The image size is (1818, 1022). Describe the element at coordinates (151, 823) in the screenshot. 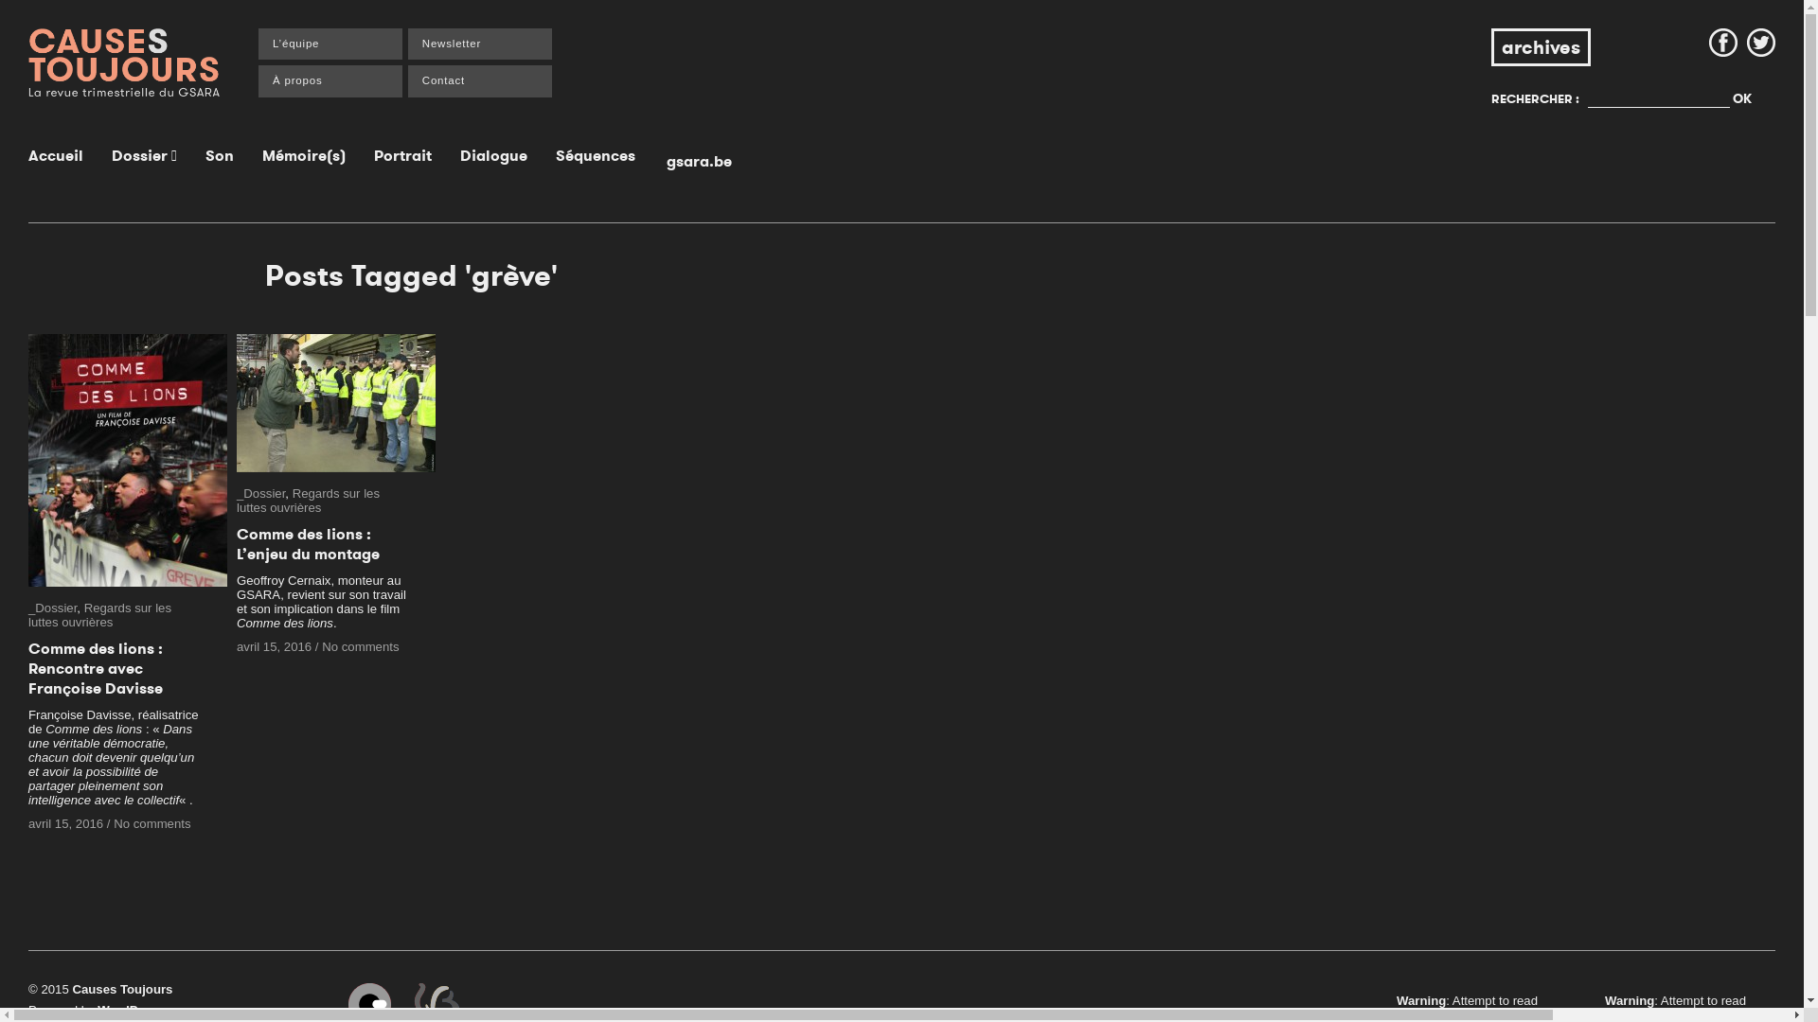

I see `No comments` at that location.